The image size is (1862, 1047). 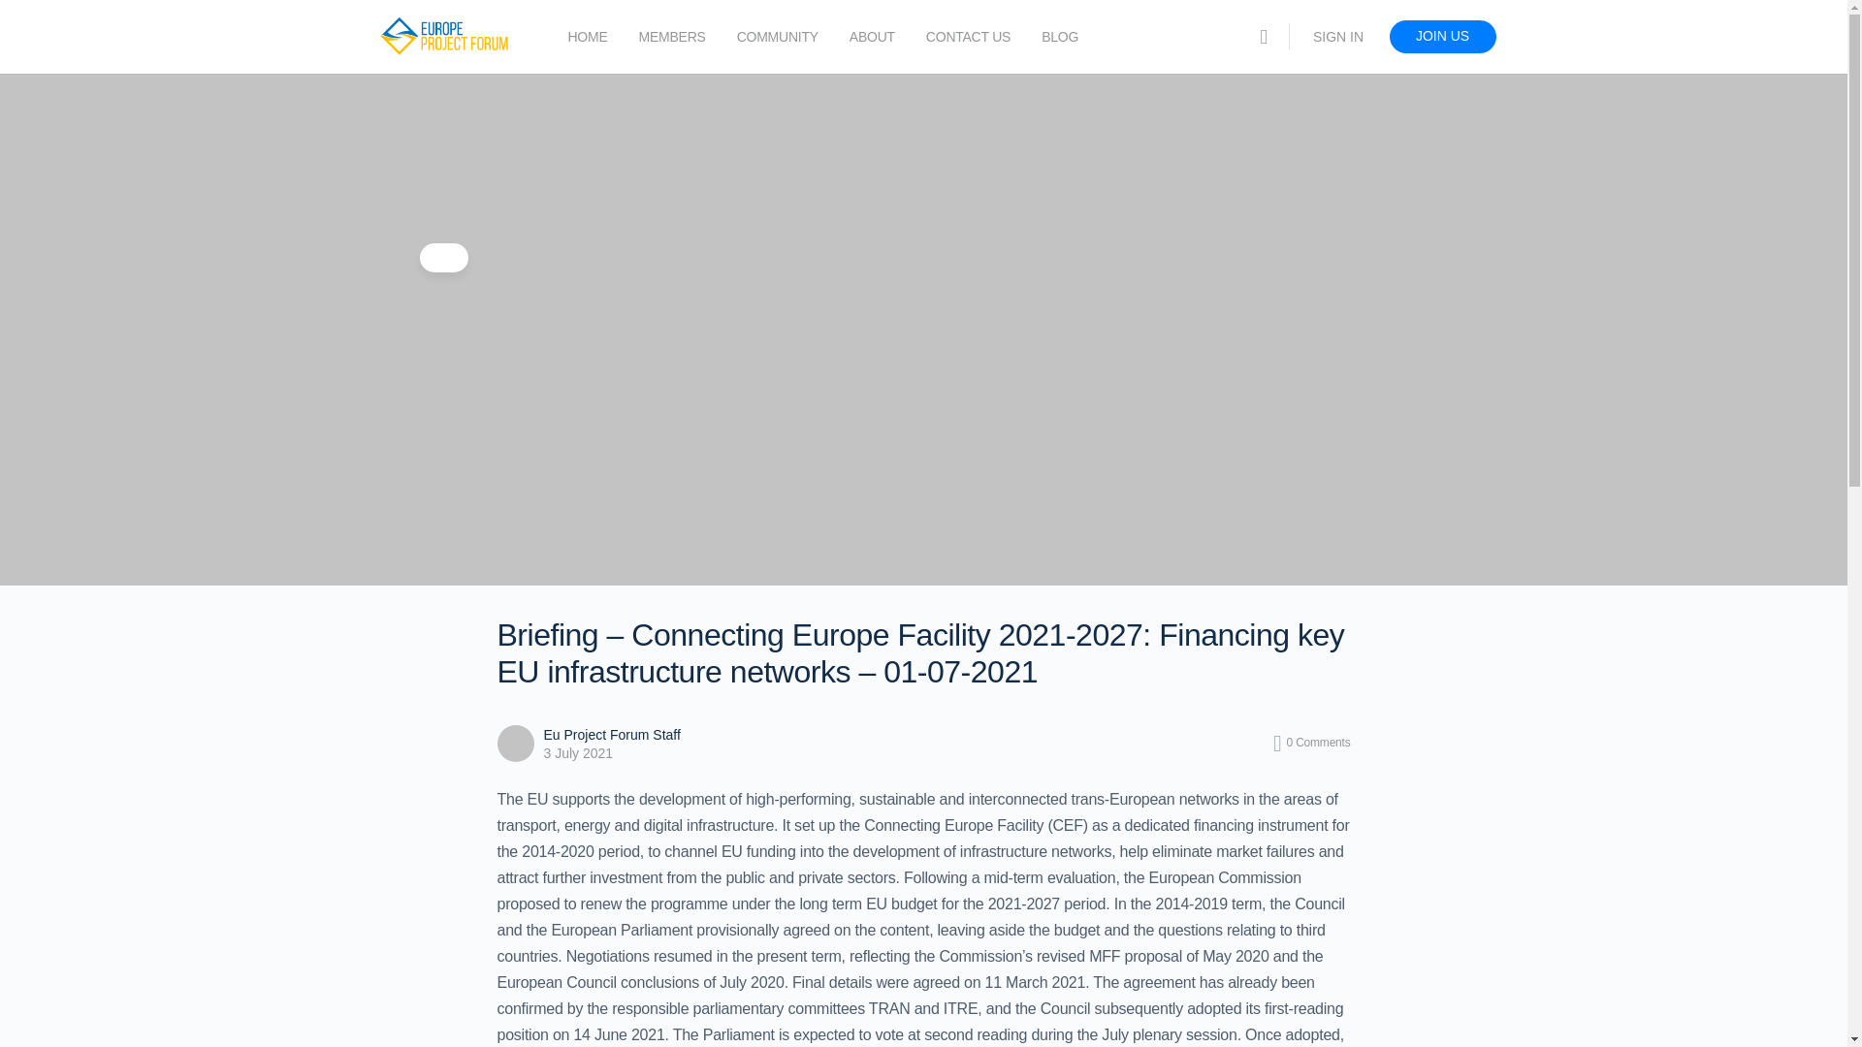 I want to click on SIGN IN, so click(x=1338, y=37).